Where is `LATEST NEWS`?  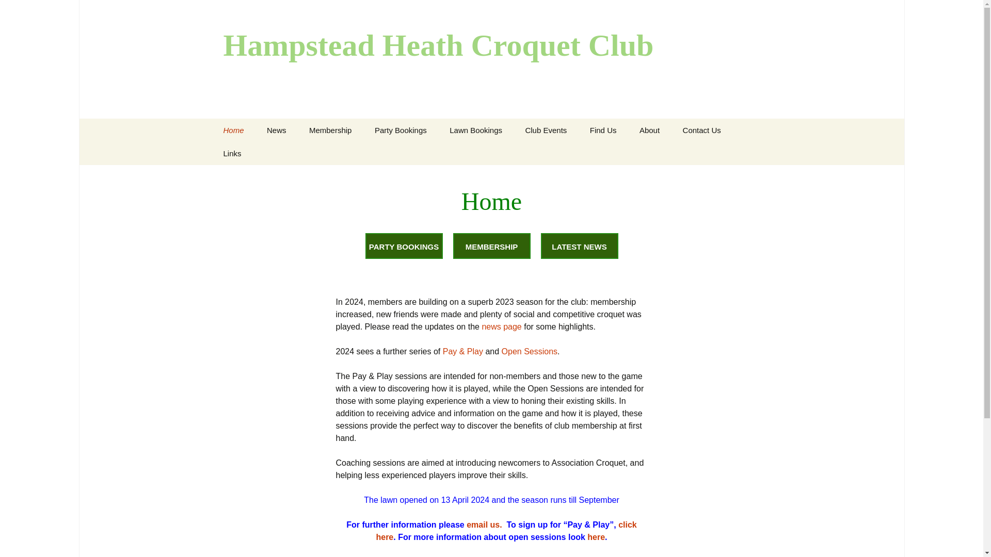 LATEST NEWS is located at coordinates (580, 246).